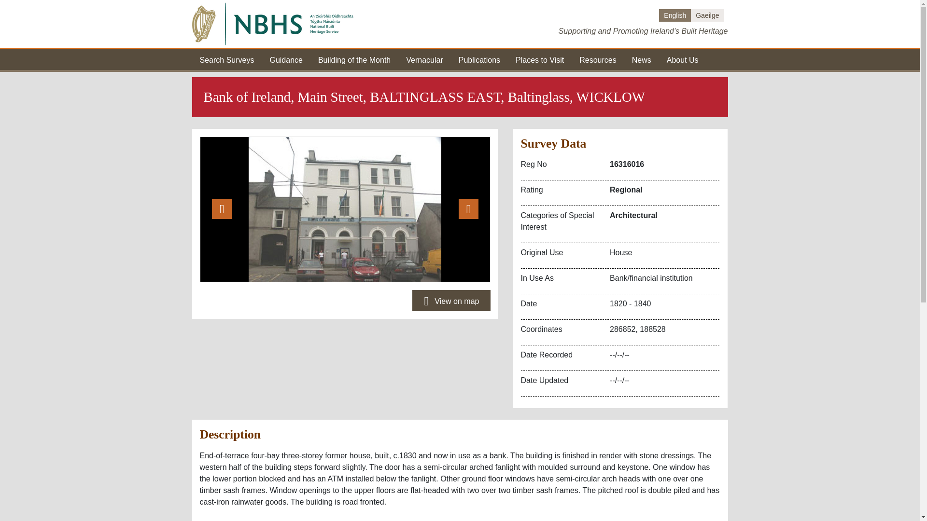 The width and height of the screenshot is (927, 521). Describe the element at coordinates (707, 15) in the screenshot. I see `Gaeilge` at that location.